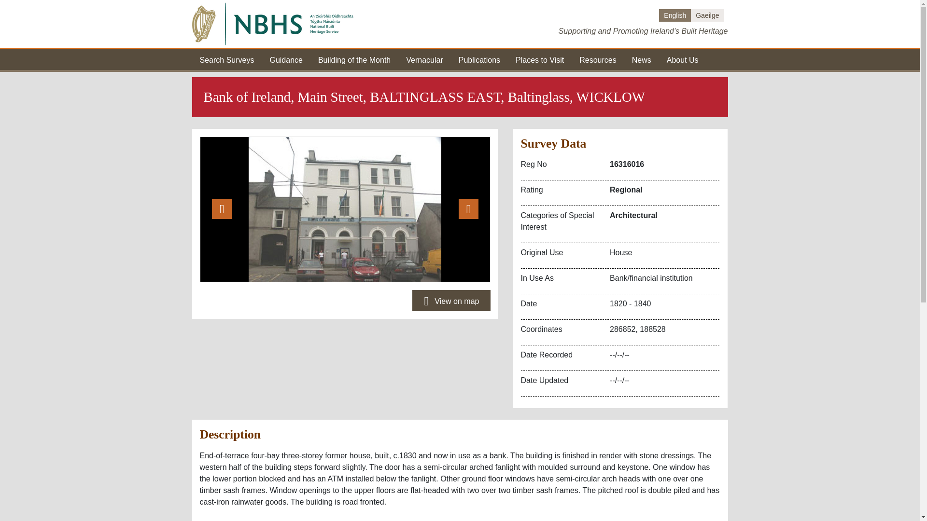 The width and height of the screenshot is (927, 521). Describe the element at coordinates (707, 15) in the screenshot. I see `Gaeilge` at that location.